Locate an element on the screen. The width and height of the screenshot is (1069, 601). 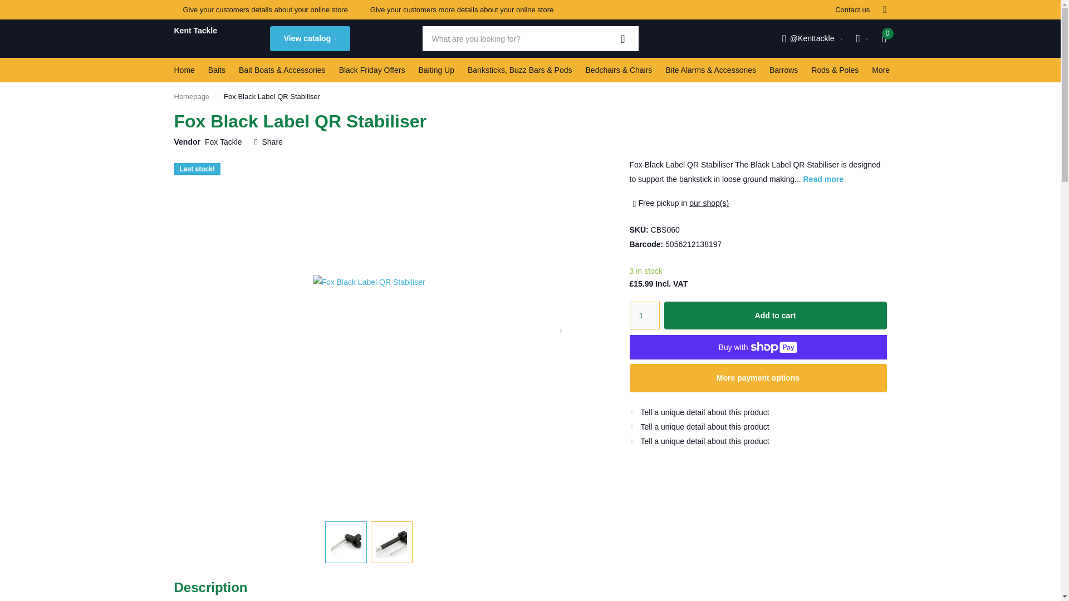
Contact us is located at coordinates (852, 9).